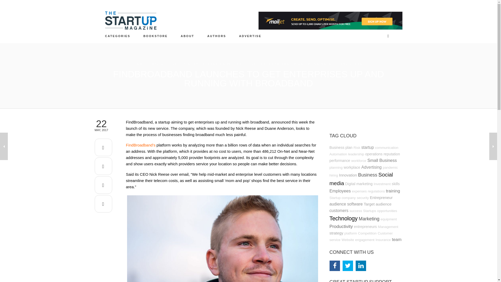 This screenshot has height=282, width=501. What do you see at coordinates (382, 160) in the screenshot?
I see `351 topics` at bounding box center [382, 160].